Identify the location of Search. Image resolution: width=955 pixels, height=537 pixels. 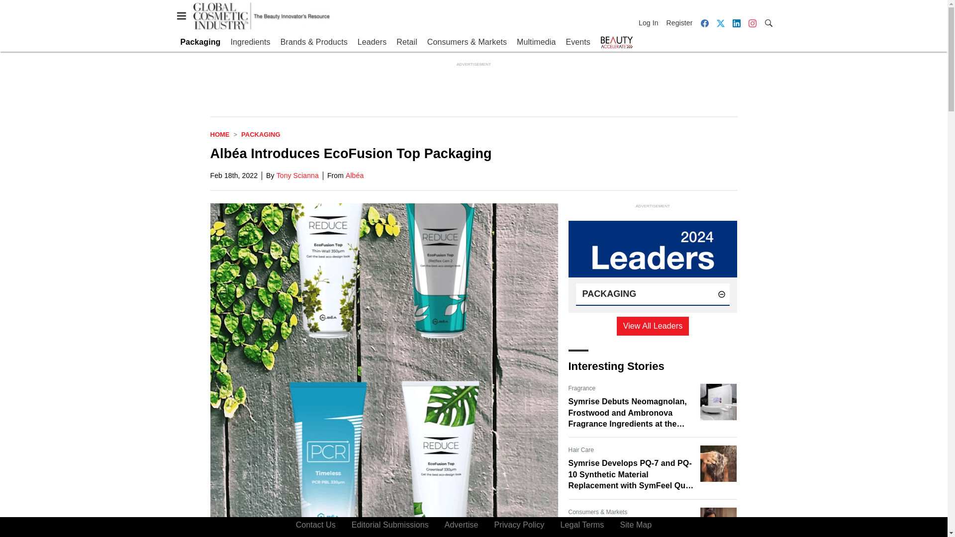
(768, 22).